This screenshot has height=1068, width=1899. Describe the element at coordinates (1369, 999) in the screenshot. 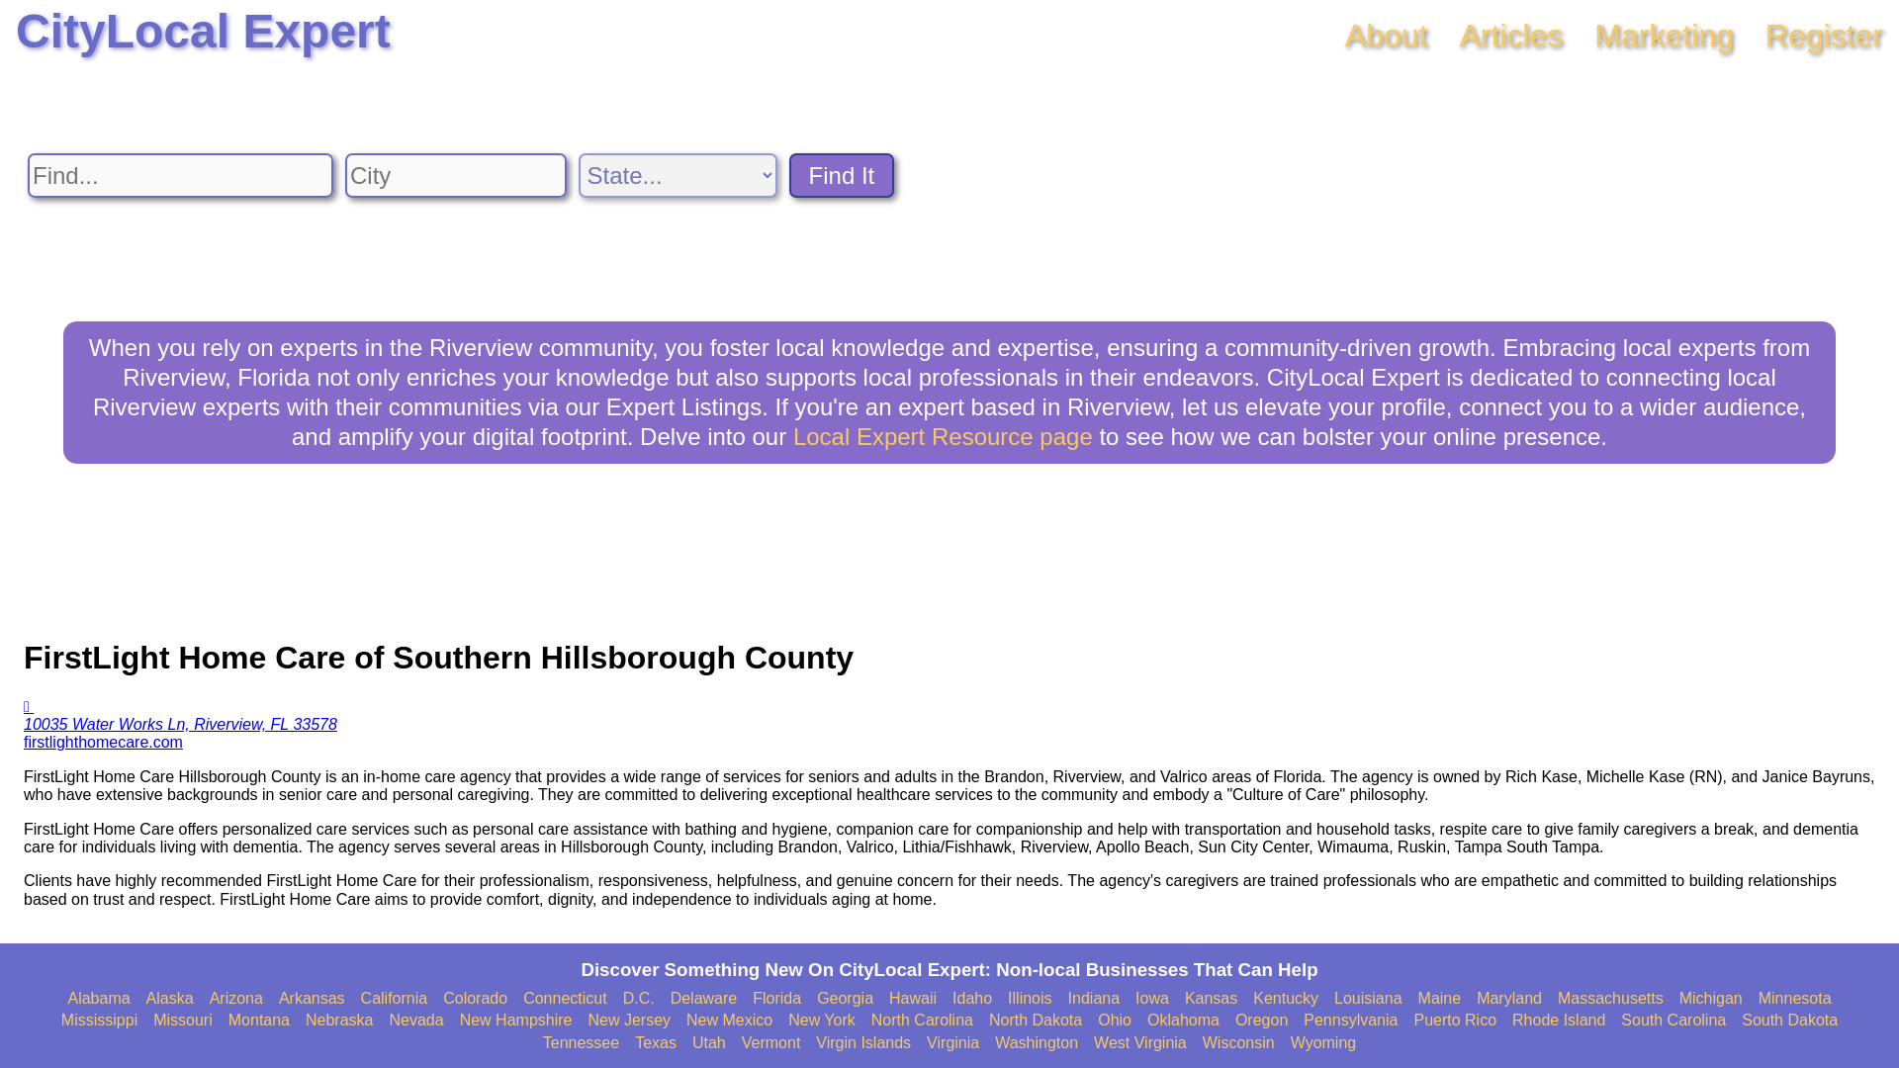

I see `Louisiana` at that location.